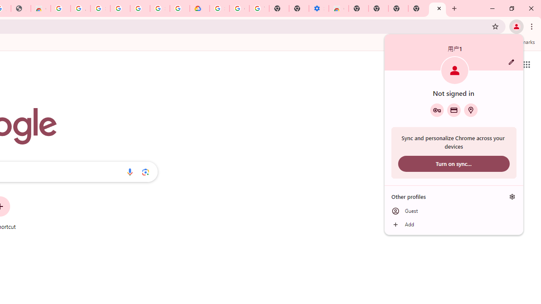 The image size is (541, 304). Describe the element at coordinates (239, 8) in the screenshot. I see `Google Account Help` at that location.